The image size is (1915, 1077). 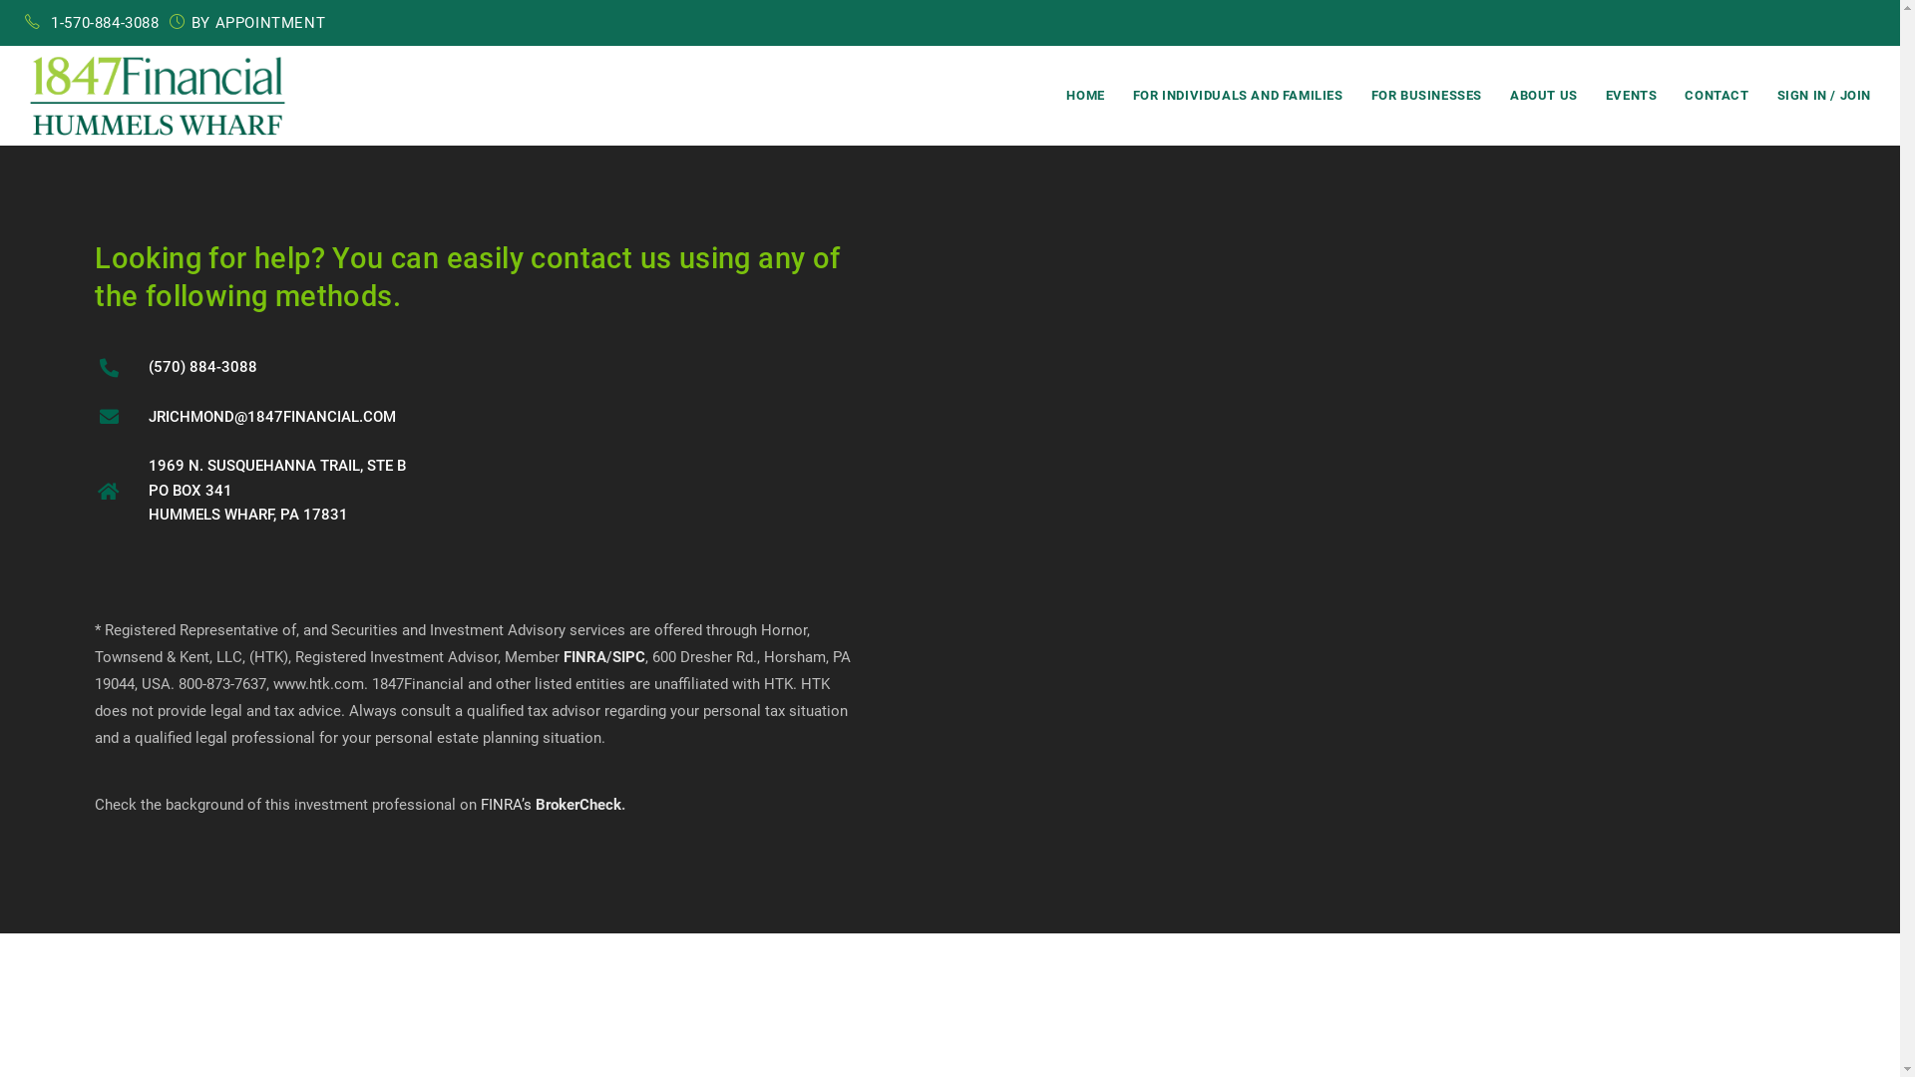 What do you see at coordinates (1824, 96) in the screenshot?
I see `SIGN IN / JOIN` at bounding box center [1824, 96].